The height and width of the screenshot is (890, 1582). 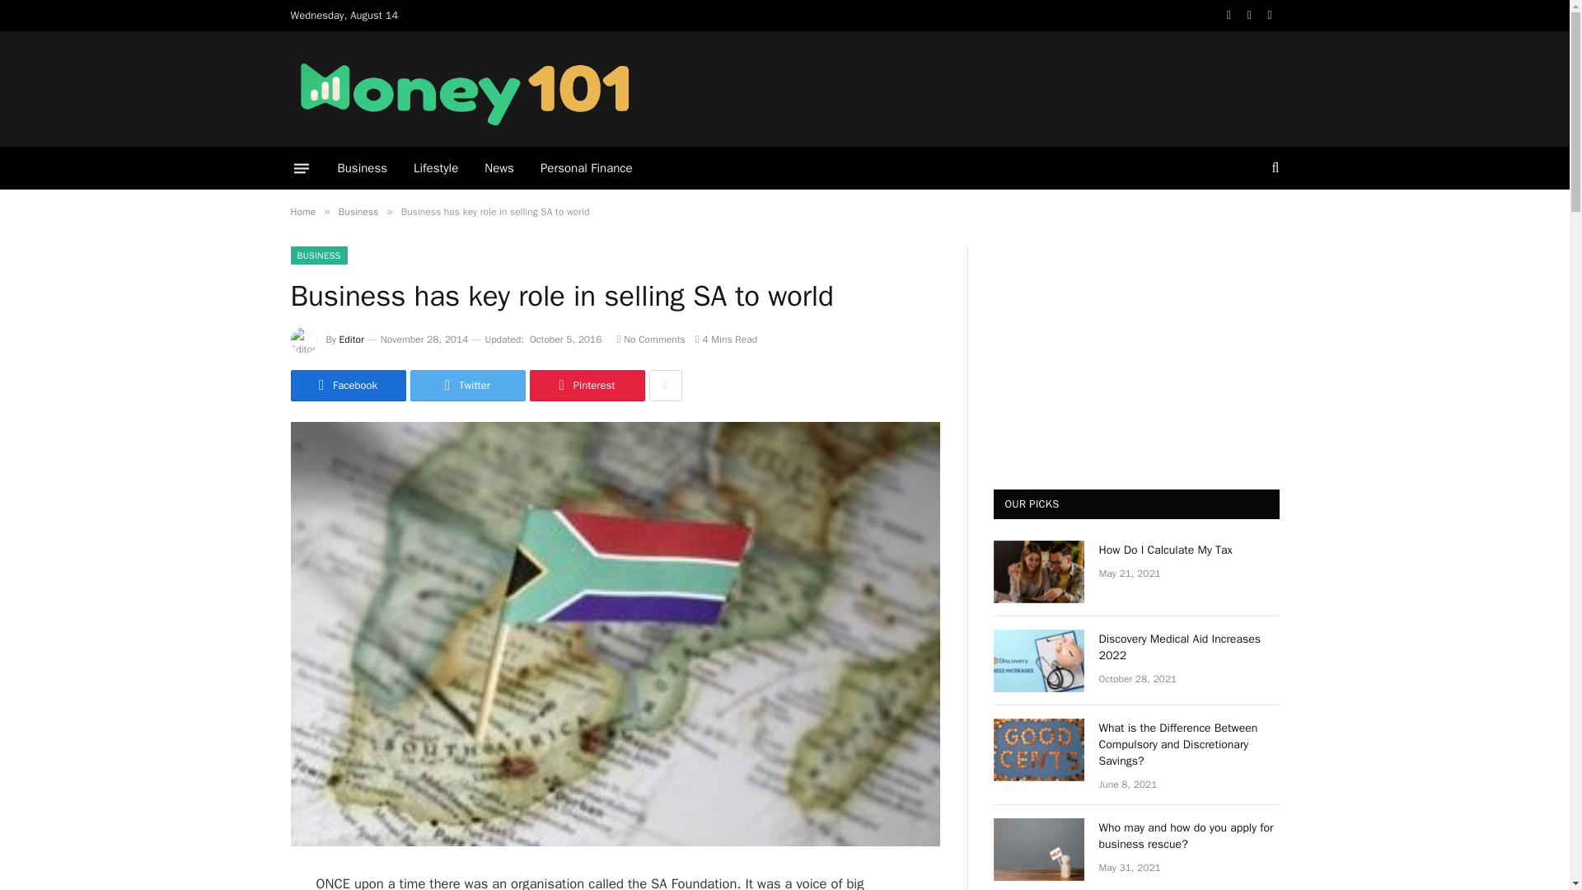 I want to click on Personal Finance, so click(x=586, y=168).